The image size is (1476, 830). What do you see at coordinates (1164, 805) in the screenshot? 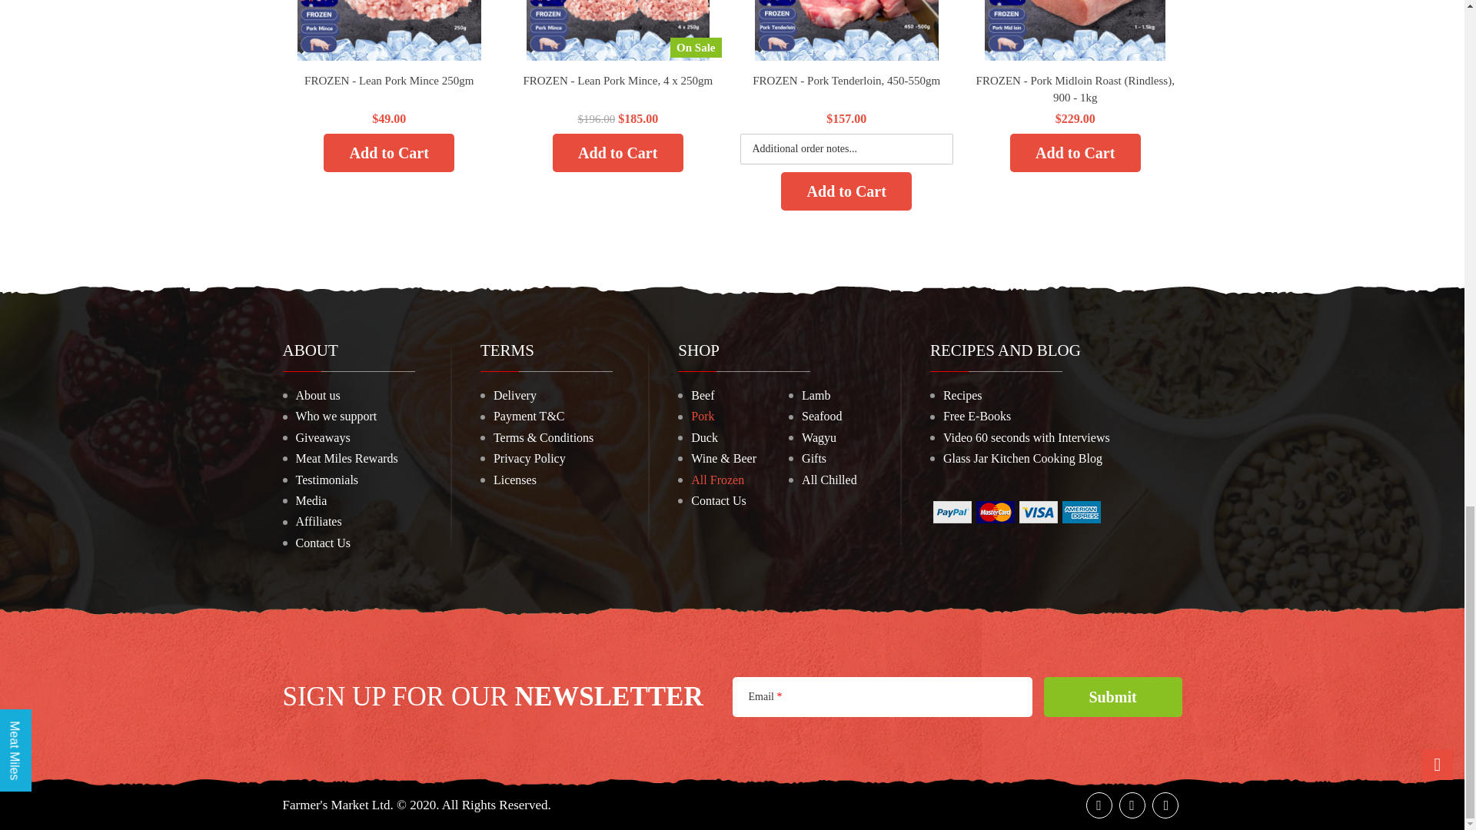
I see `Farmers Market HK on Instagram` at bounding box center [1164, 805].